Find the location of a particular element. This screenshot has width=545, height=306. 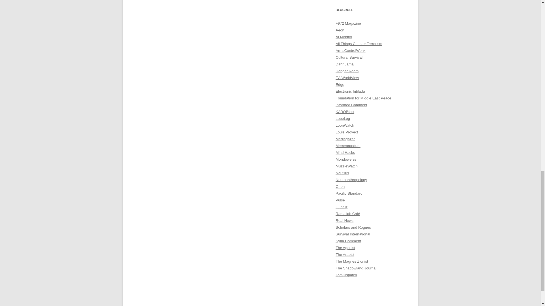

Cultural Survival is located at coordinates (349, 57).